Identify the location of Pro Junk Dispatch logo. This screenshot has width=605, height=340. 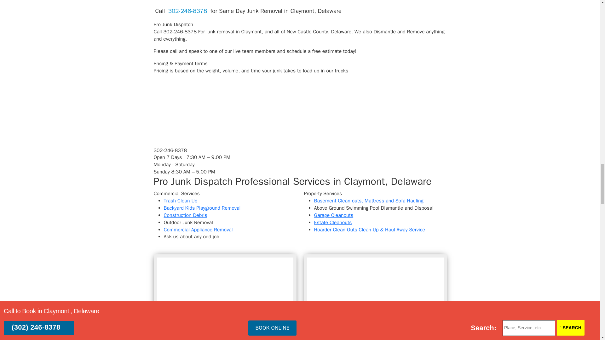
(191, 130).